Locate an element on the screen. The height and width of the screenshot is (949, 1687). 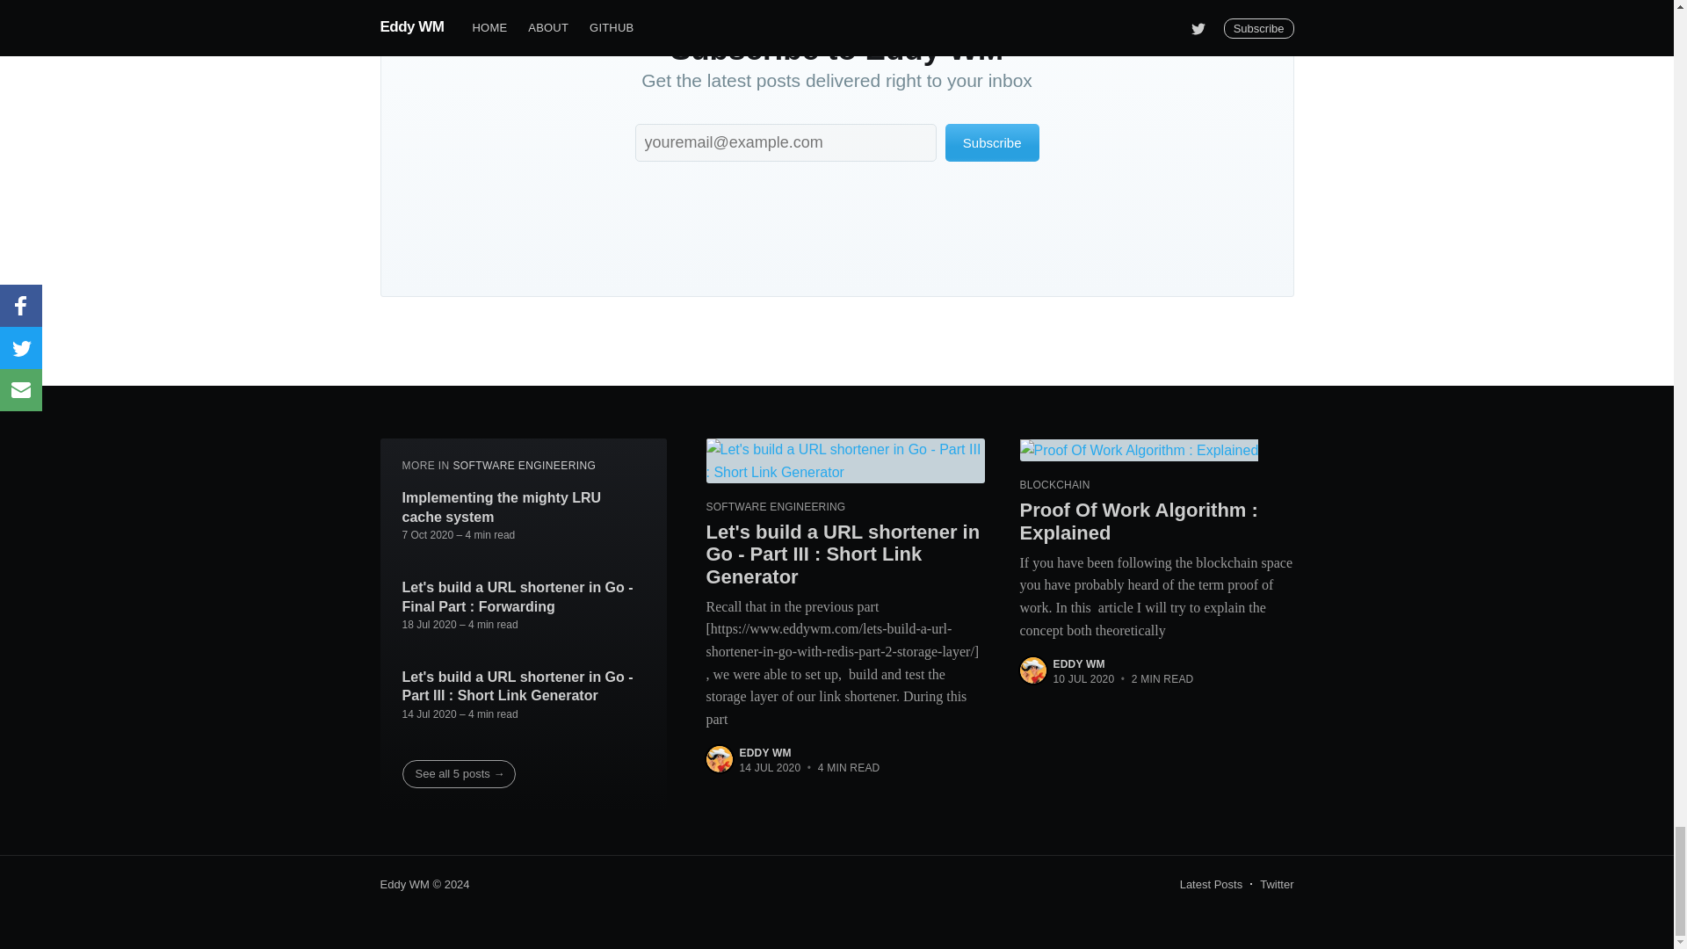
Twitter is located at coordinates (1277, 884).